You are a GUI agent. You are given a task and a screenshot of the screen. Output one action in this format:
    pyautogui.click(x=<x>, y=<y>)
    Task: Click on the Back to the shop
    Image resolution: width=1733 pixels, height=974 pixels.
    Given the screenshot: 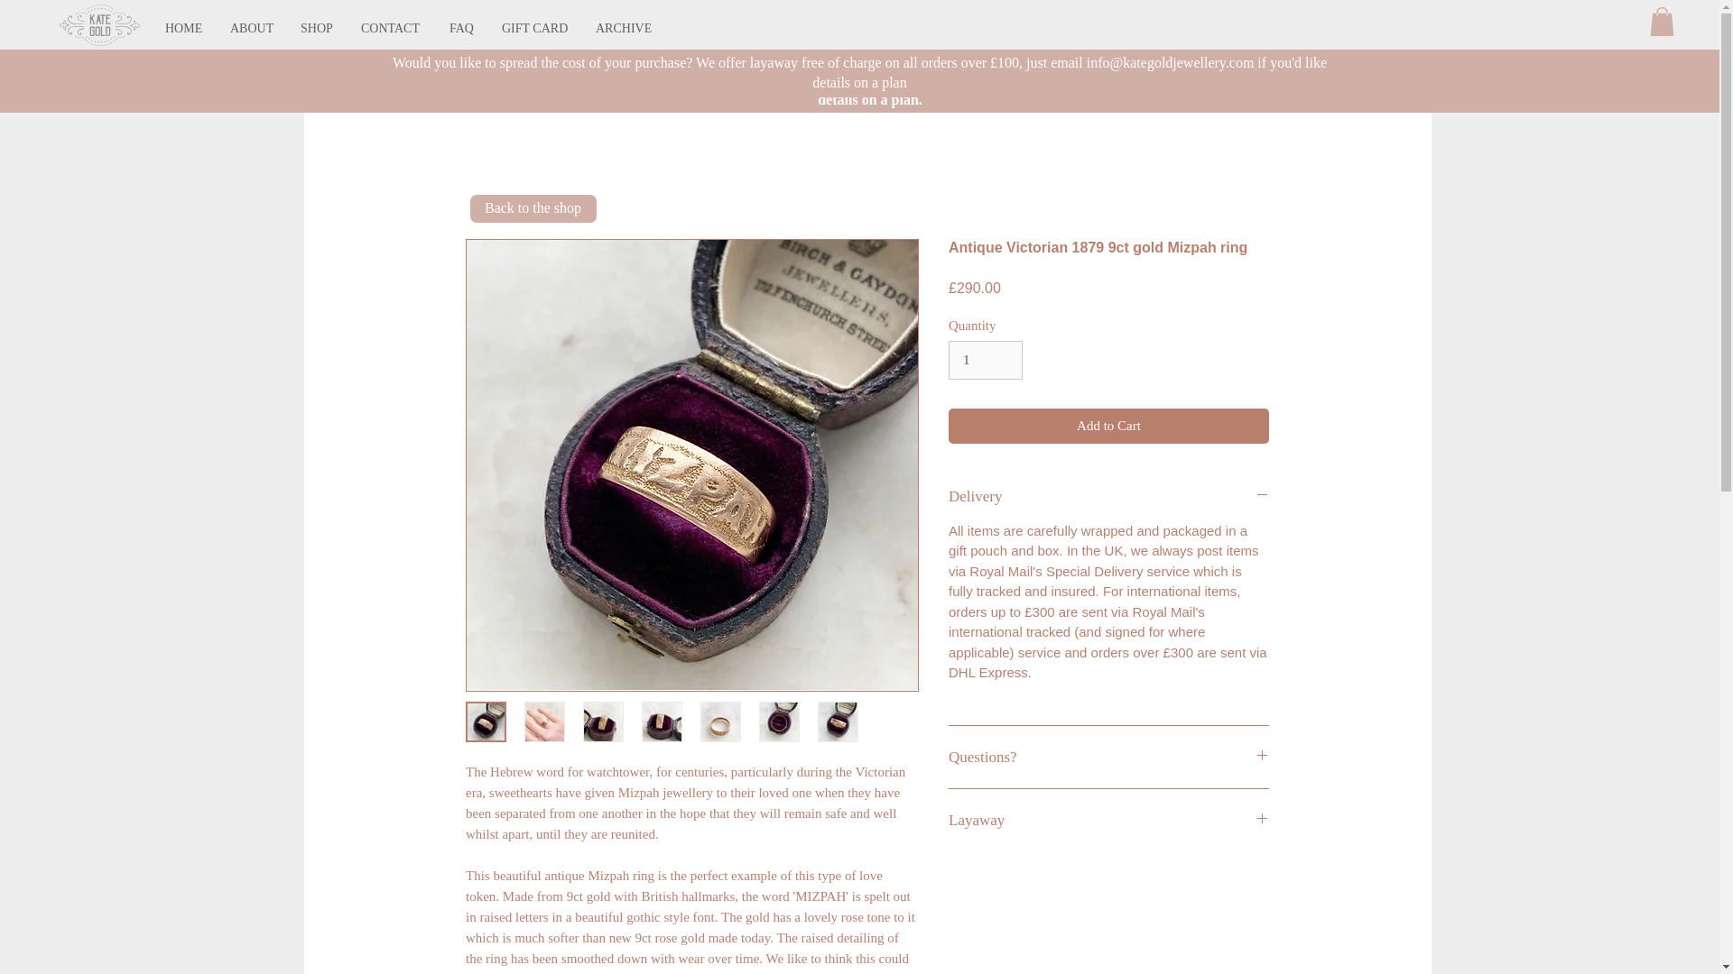 What is the action you would take?
    pyautogui.click(x=533, y=209)
    